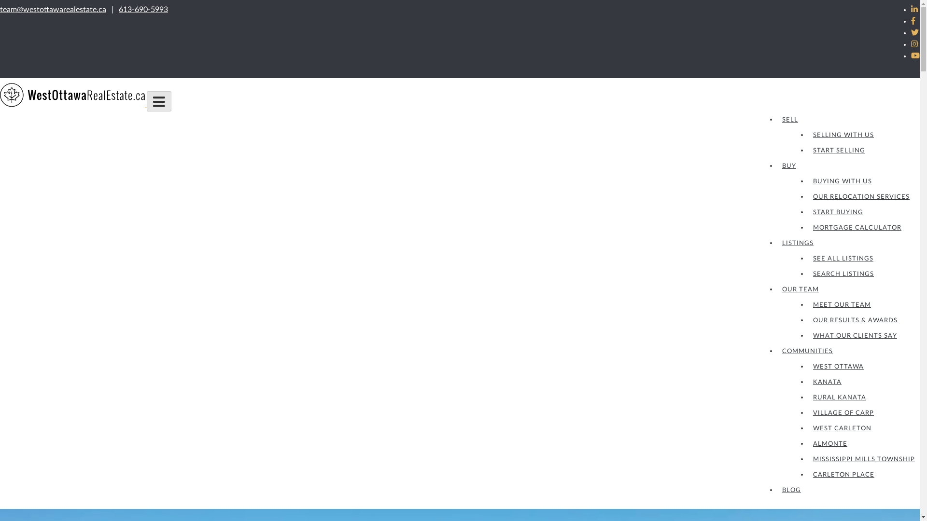  Describe the element at coordinates (842, 305) in the screenshot. I see `MEET OUR TEAM` at that location.